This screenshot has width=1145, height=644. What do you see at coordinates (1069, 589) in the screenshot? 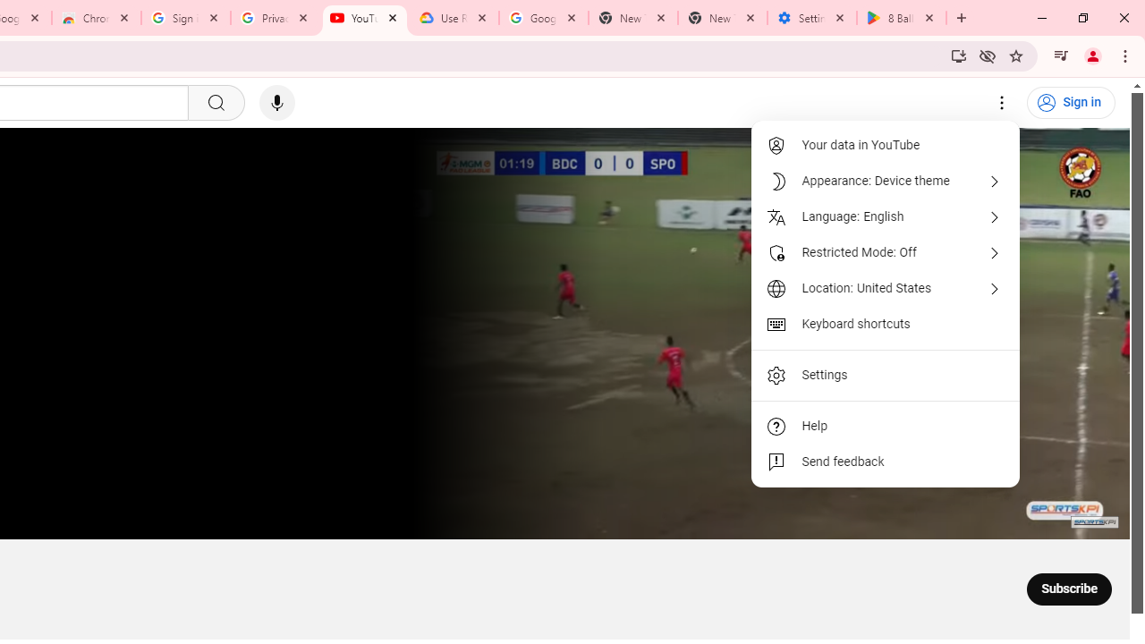
I see `Subscribe to Sports.` at bounding box center [1069, 589].